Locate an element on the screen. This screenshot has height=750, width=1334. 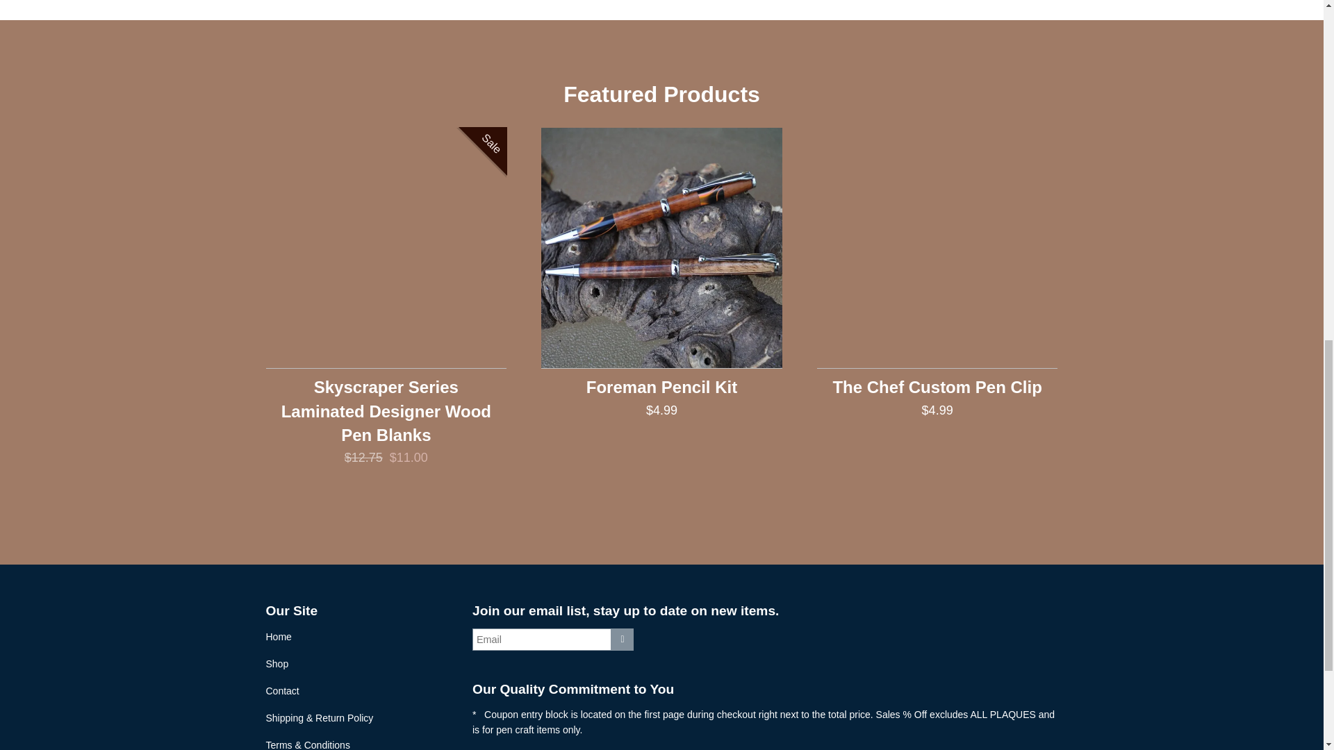
Shop is located at coordinates (277, 664).